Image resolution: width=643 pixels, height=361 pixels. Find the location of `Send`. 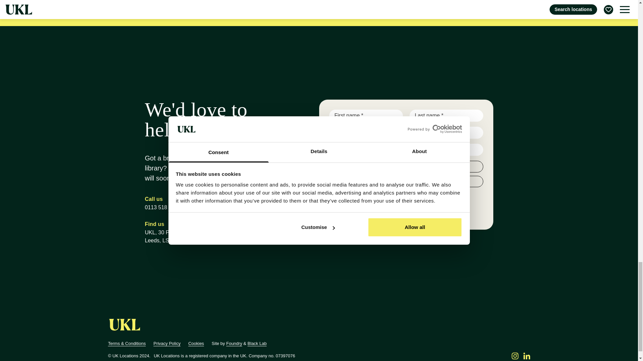

Send is located at coordinates (342, 213).